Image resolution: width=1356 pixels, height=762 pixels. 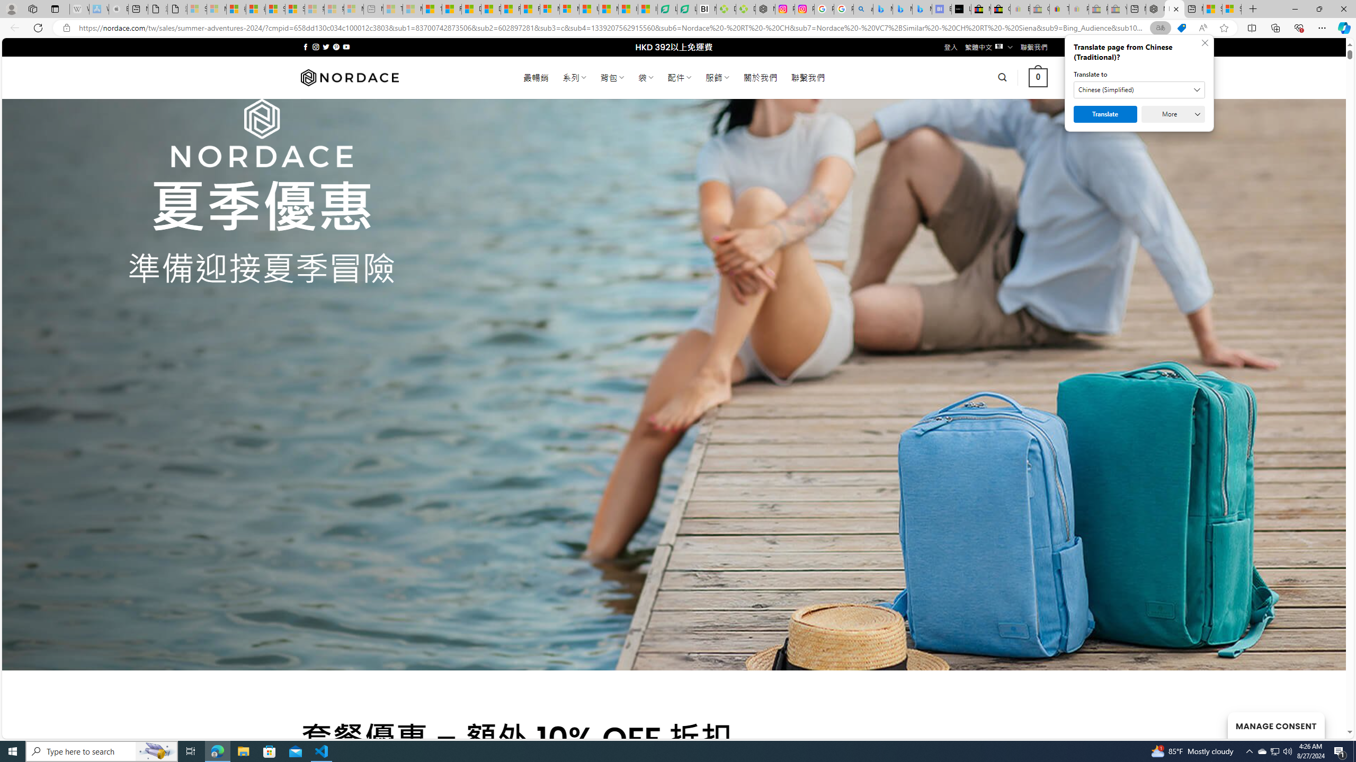 What do you see at coordinates (216, 9) in the screenshot?
I see `Microsoft Services Agreement - Sleeping` at bounding box center [216, 9].